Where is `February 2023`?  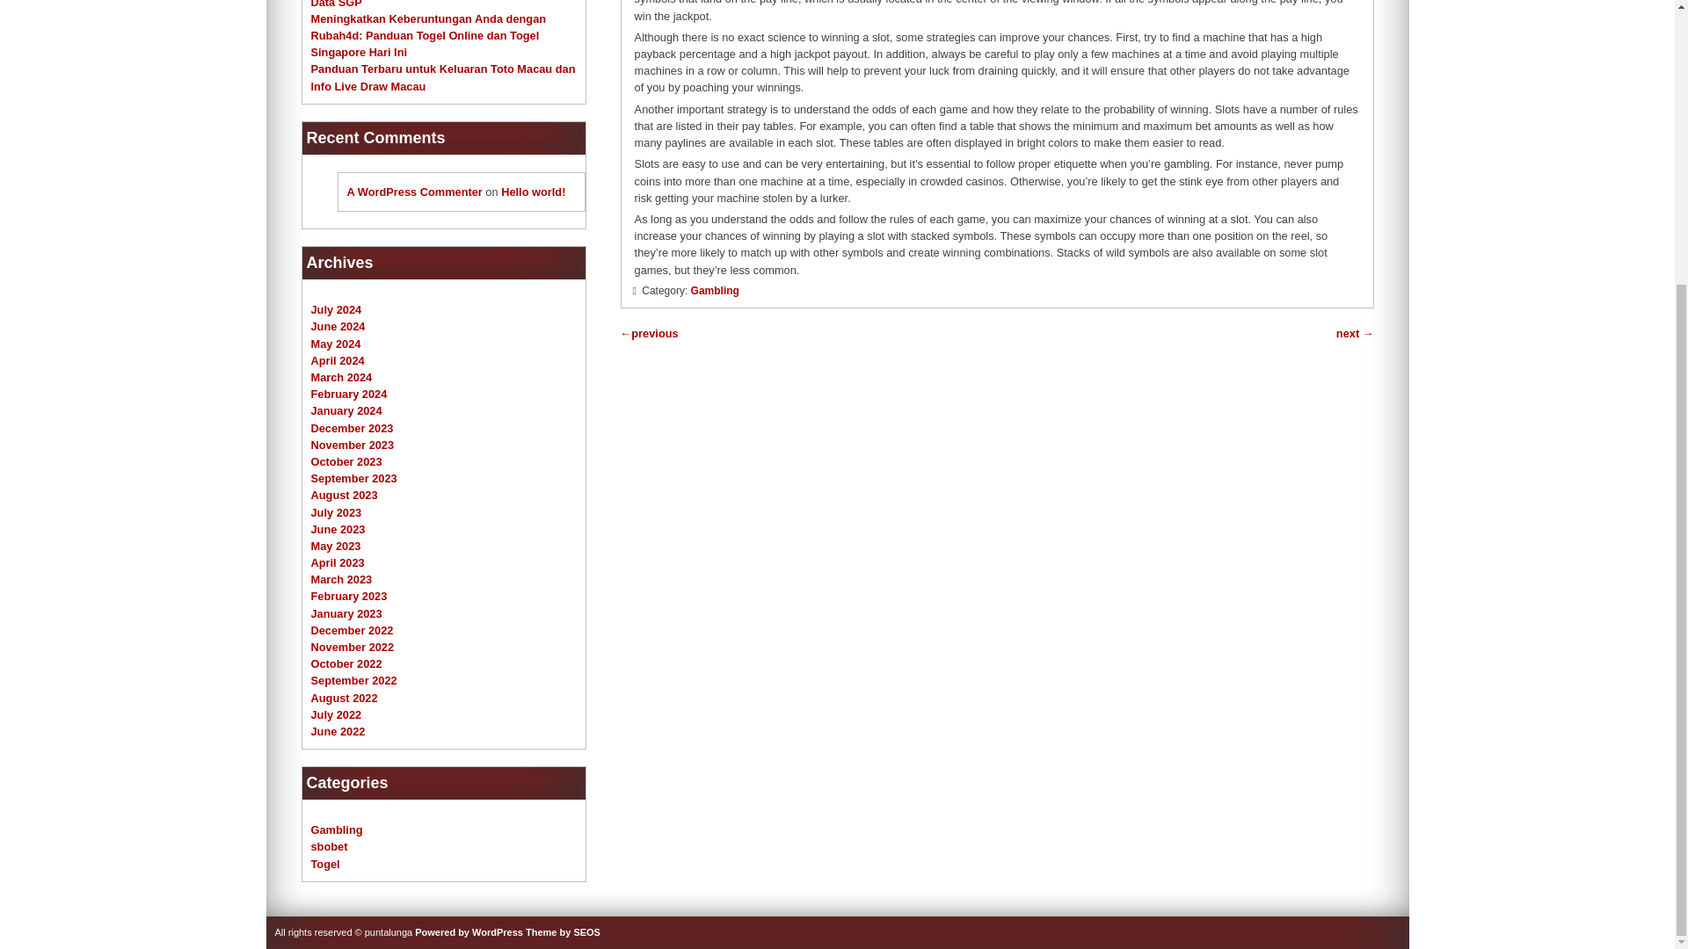
February 2023 is located at coordinates (349, 596).